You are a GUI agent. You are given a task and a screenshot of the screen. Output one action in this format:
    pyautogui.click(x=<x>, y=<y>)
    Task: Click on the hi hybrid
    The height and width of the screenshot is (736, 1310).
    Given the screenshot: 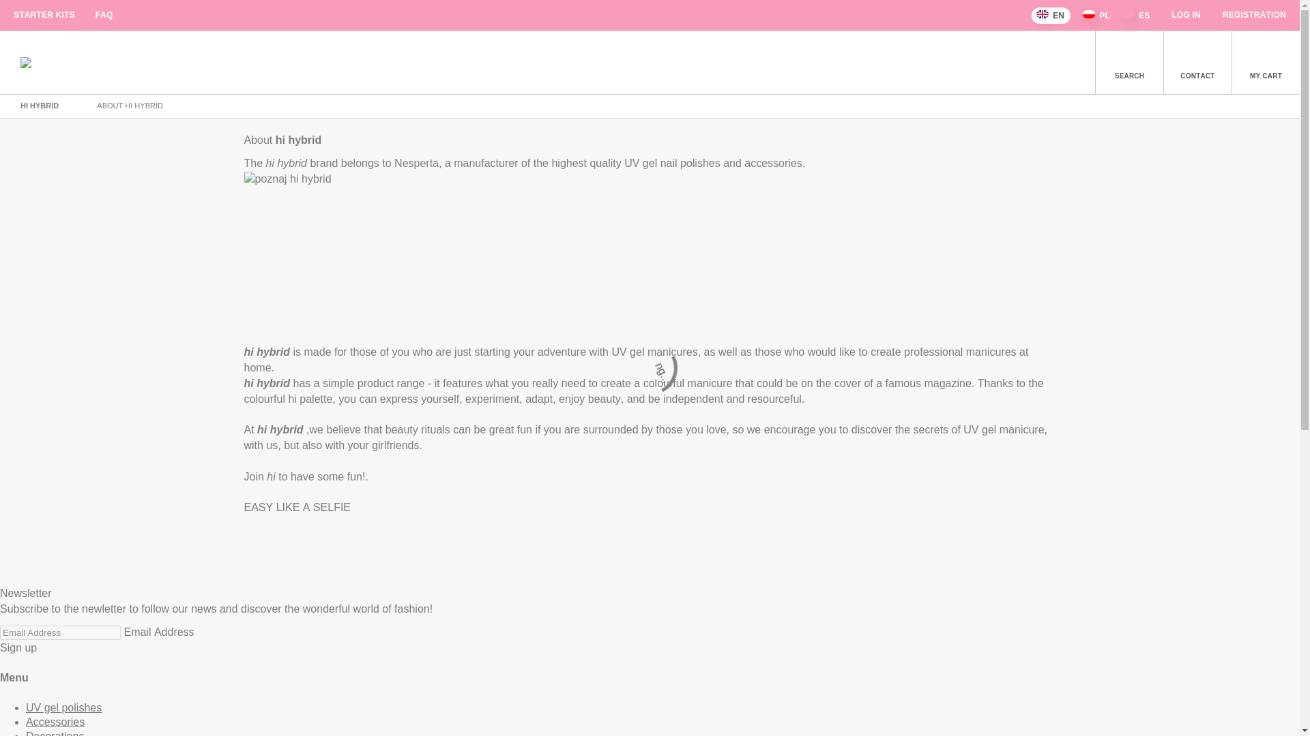 What is the action you would take?
    pyautogui.click(x=26, y=63)
    